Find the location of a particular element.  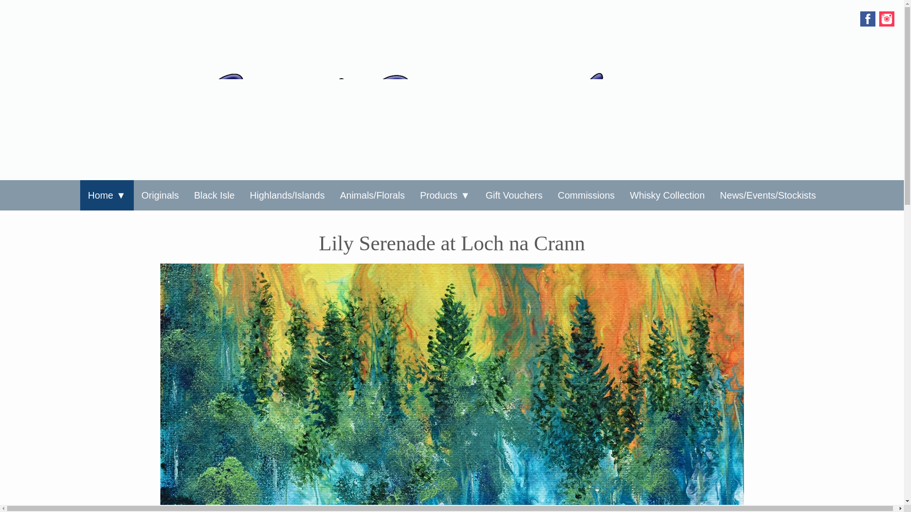

Whisky Collection is located at coordinates (667, 195).